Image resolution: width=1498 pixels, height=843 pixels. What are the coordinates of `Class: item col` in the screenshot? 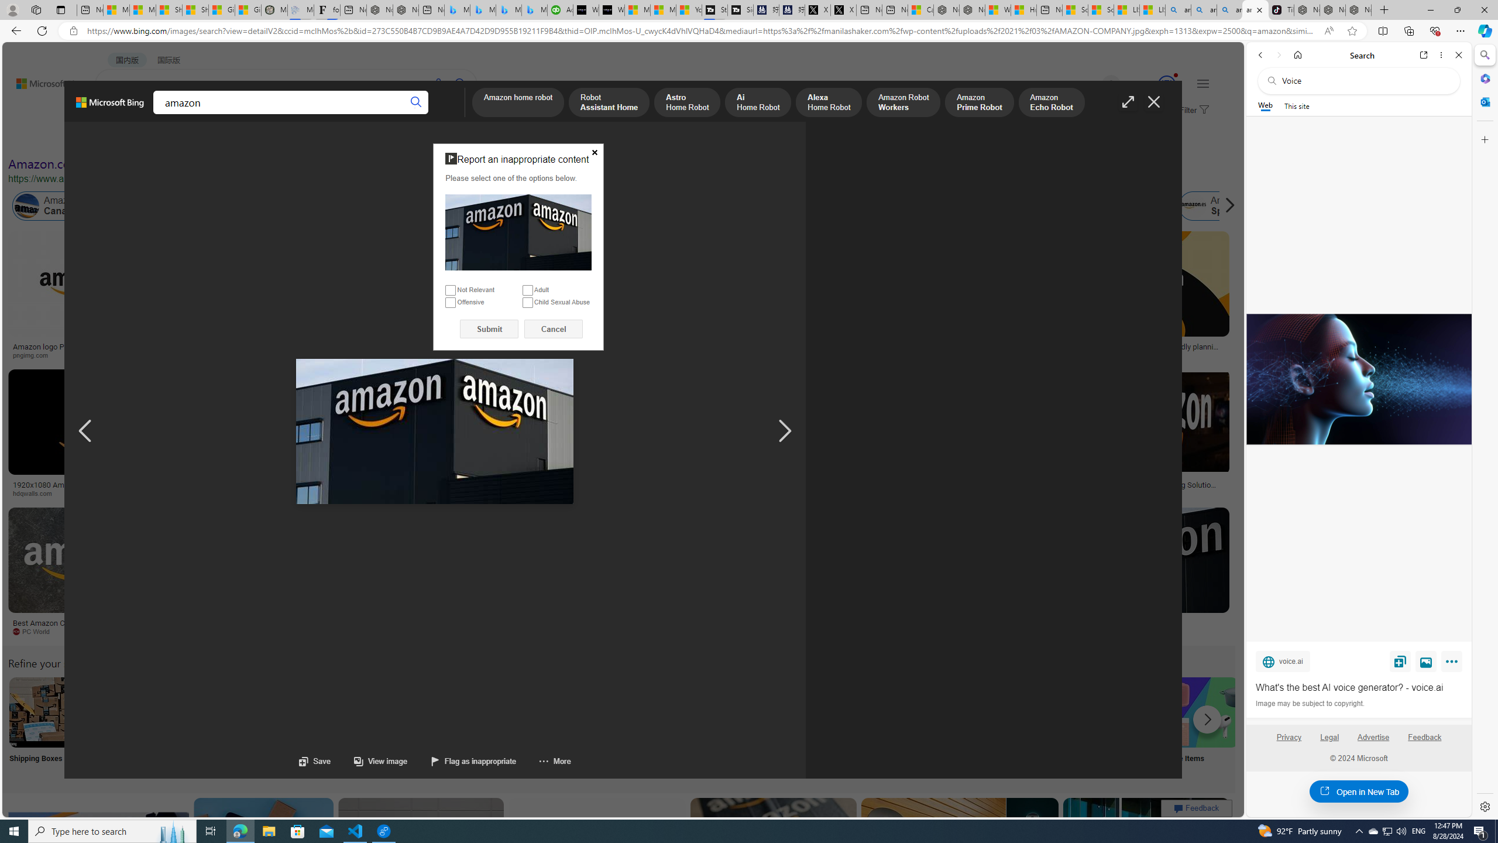 It's located at (1217, 206).